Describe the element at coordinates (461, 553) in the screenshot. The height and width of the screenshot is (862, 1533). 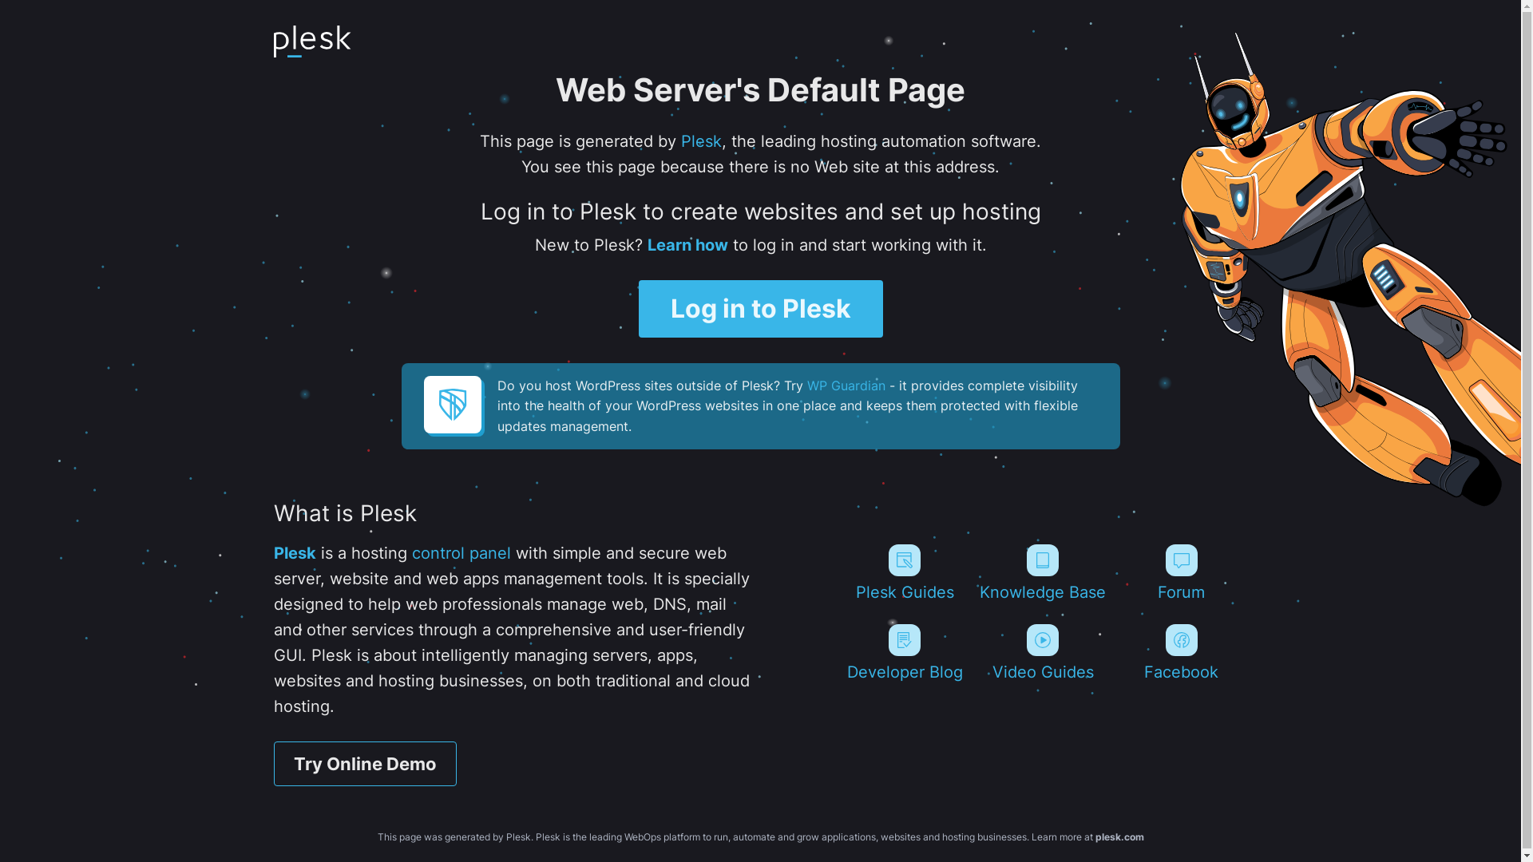
I see `control panel` at that location.